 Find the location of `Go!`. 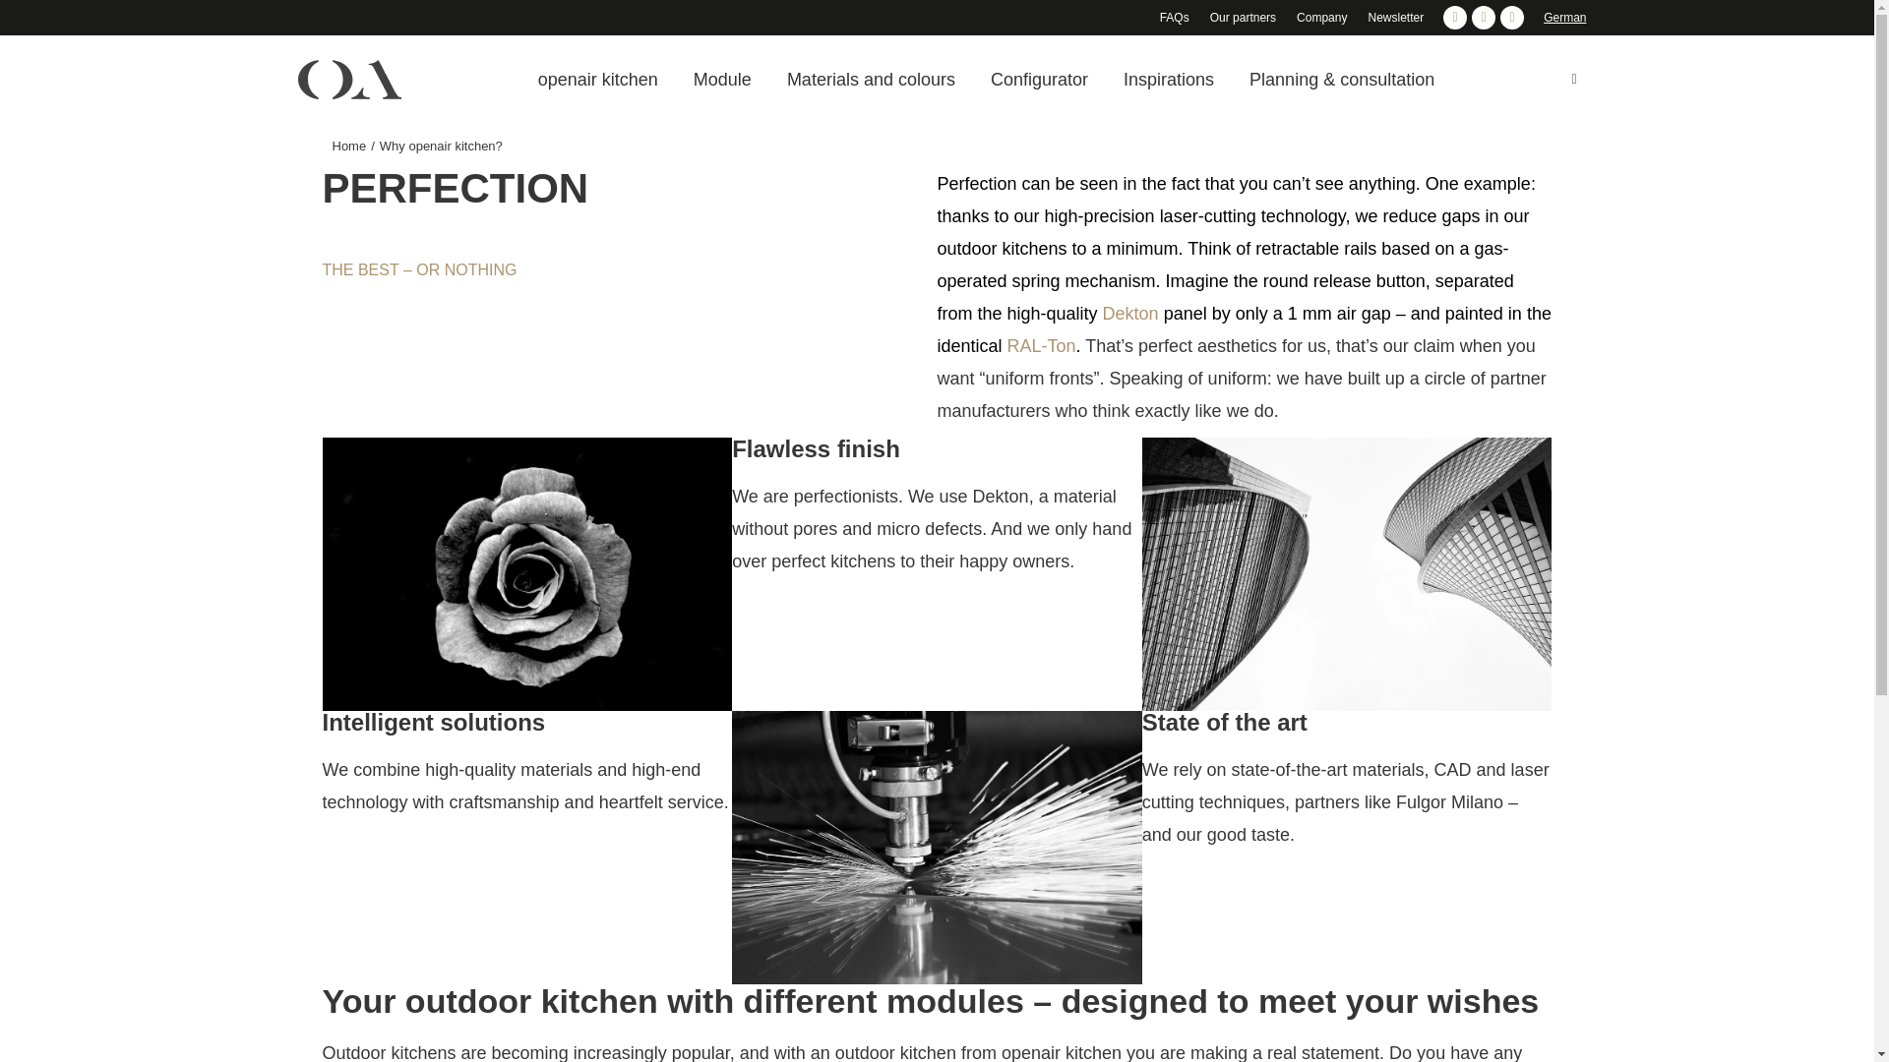

Go! is located at coordinates (31, 22).